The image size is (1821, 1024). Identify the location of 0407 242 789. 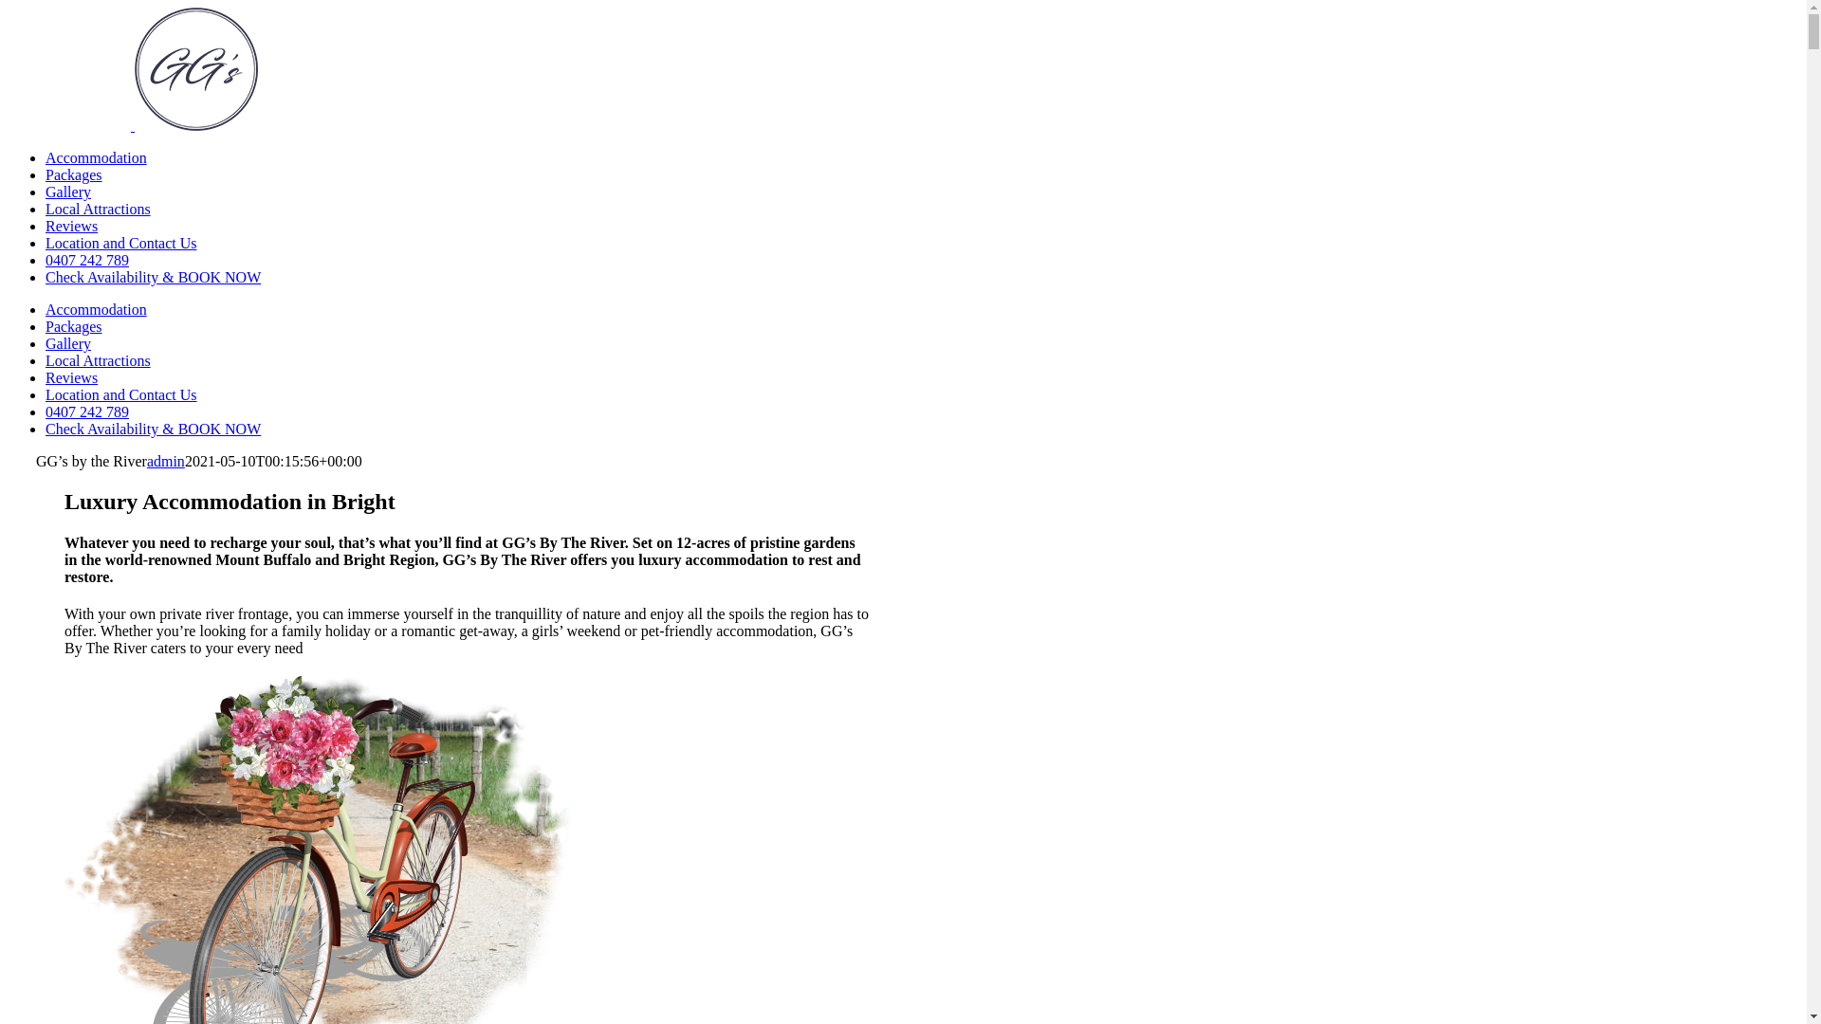
(87, 411).